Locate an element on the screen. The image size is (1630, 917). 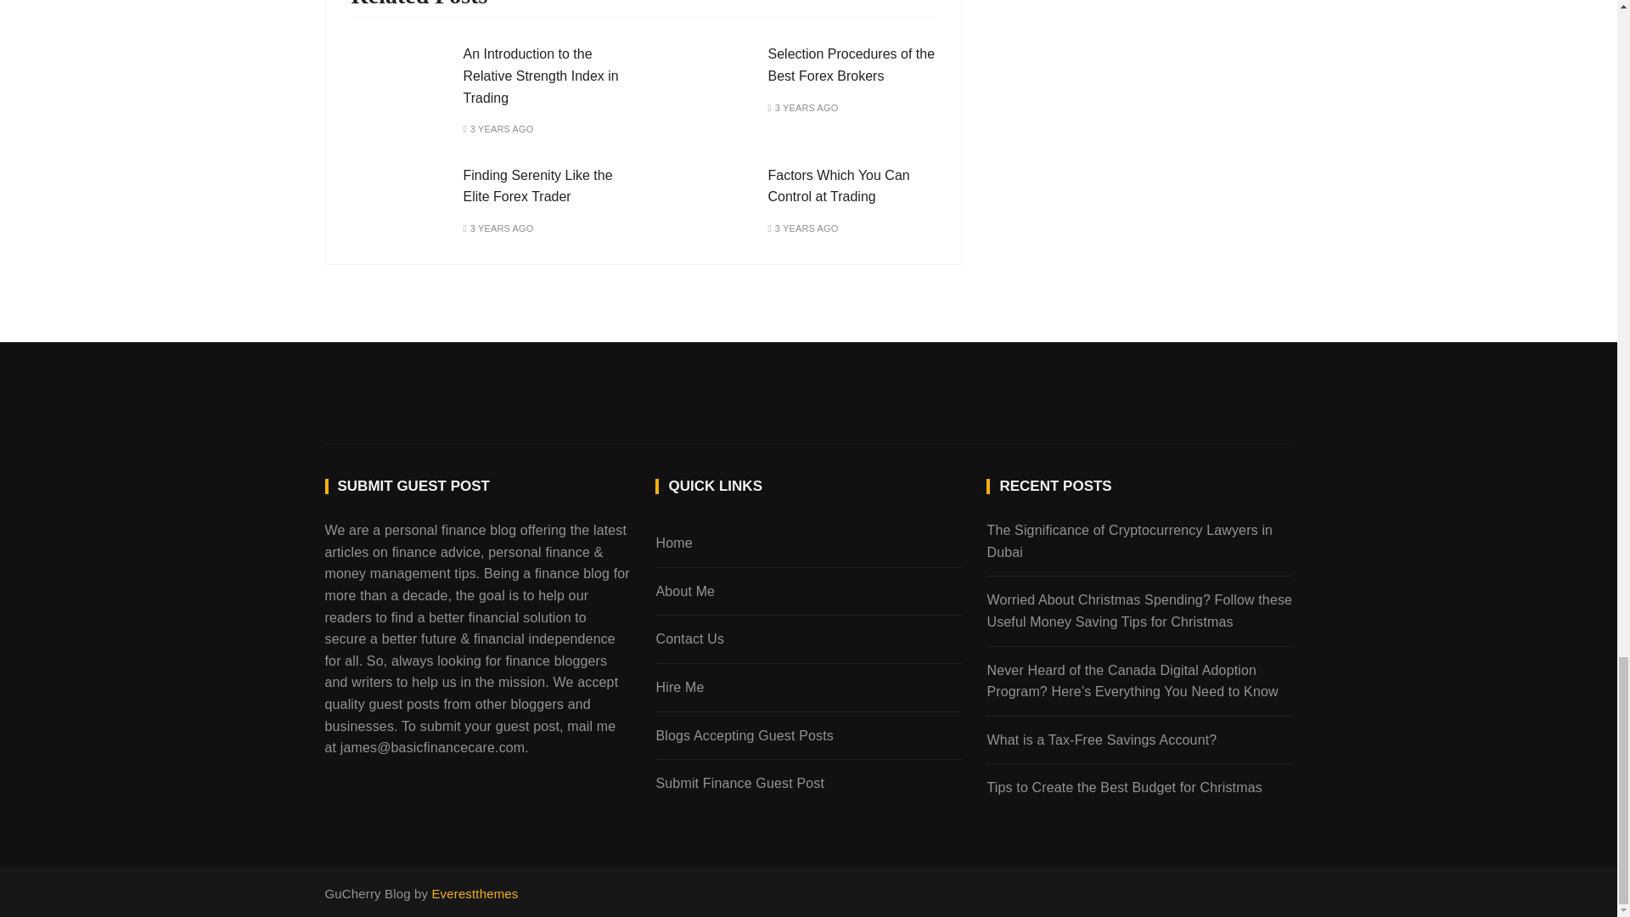
Finding Serenity Like the Elite Forex Trader is located at coordinates (537, 185).